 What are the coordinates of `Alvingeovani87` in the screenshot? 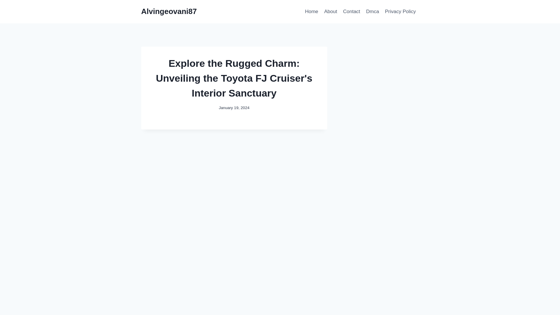 It's located at (169, 11).